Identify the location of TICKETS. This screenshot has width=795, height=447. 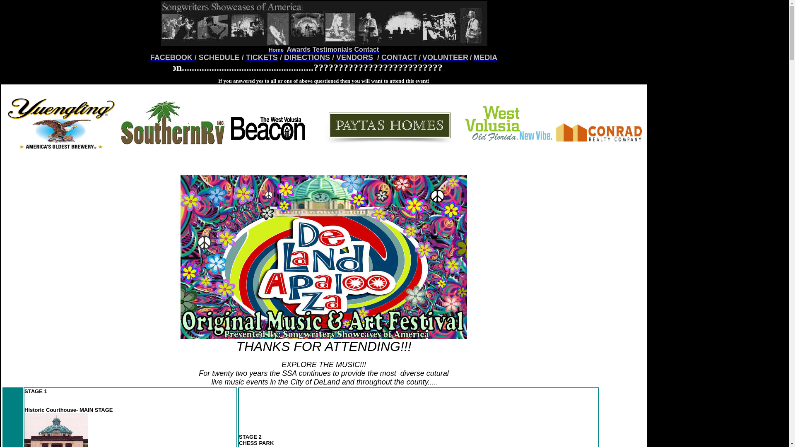
(262, 58).